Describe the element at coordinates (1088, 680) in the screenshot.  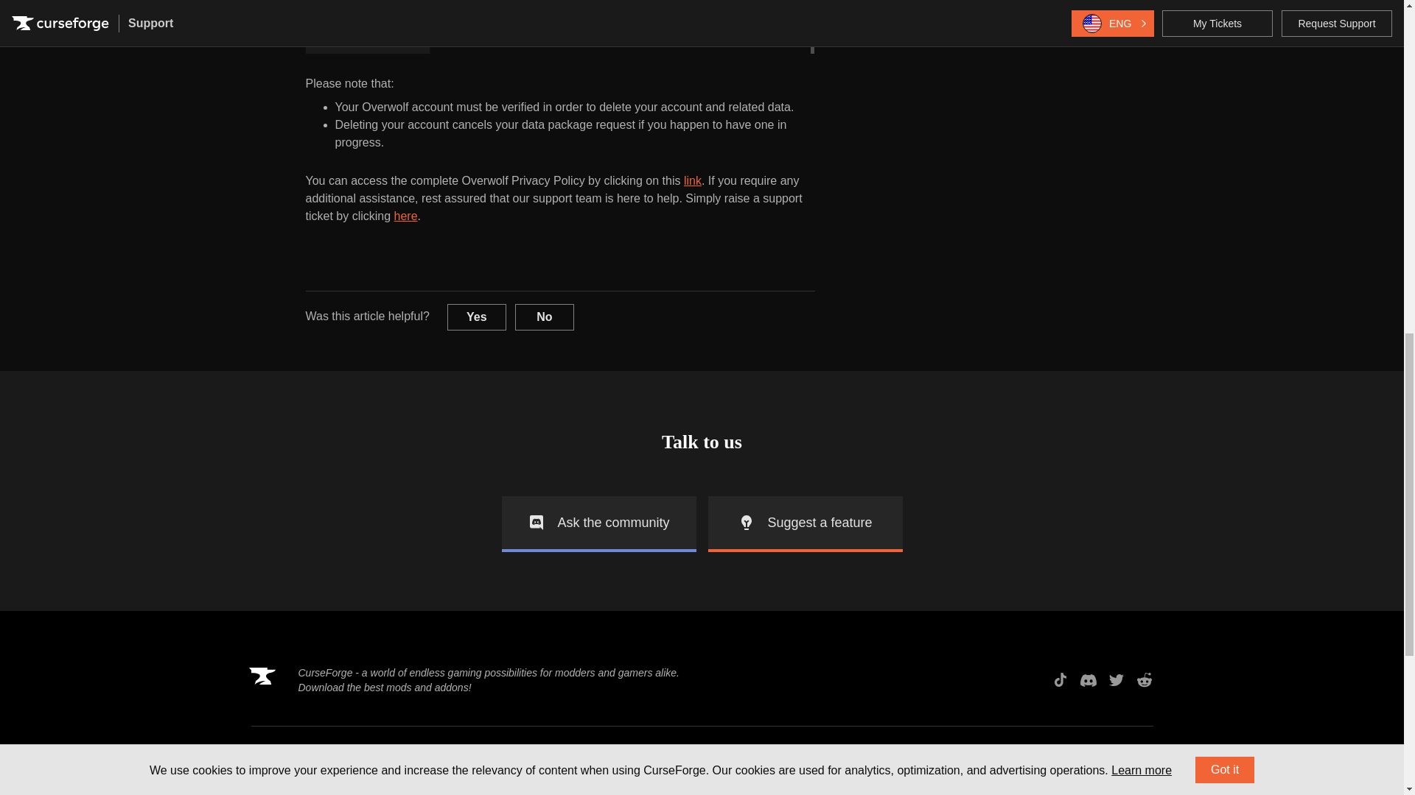
I see `Discord` at that location.